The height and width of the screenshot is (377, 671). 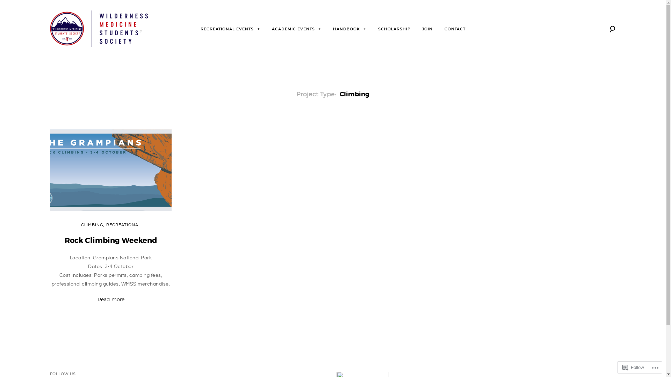 What do you see at coordinates (21, 8) in the screenshot?
I see `Search` at bounding box center [21, 8].